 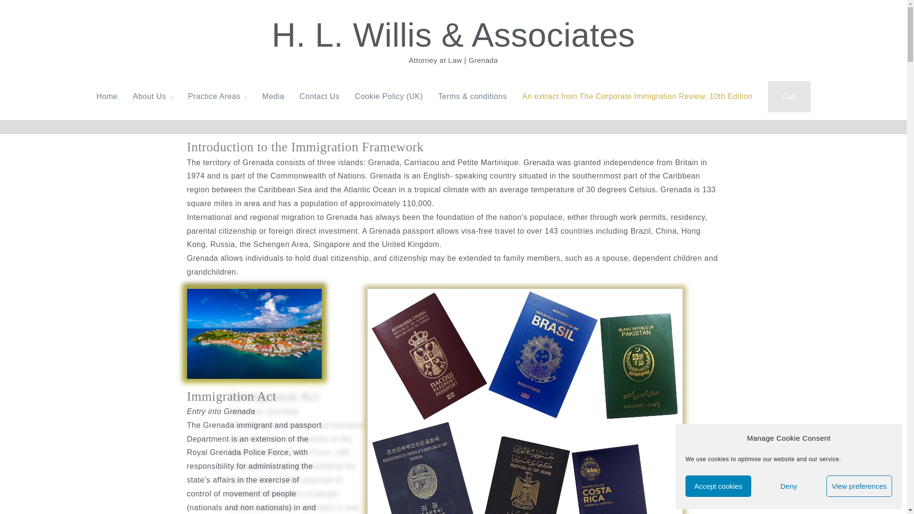 I want to click on Deny, so click(x=788, y=486).